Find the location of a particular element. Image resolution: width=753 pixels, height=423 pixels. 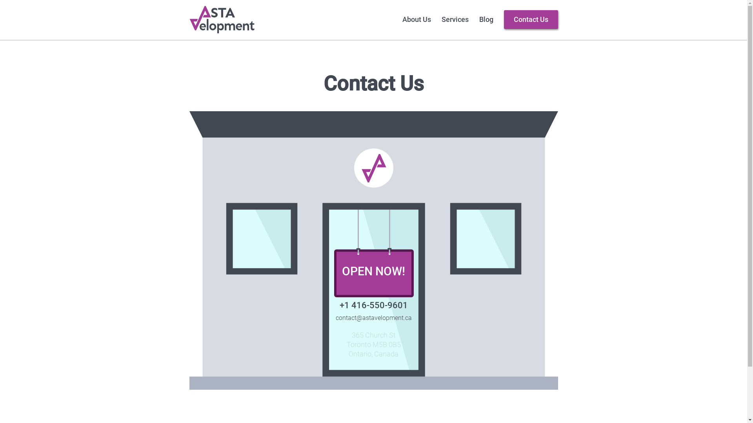

contact@astavelopment.ca is located at coordinates (374, 318).